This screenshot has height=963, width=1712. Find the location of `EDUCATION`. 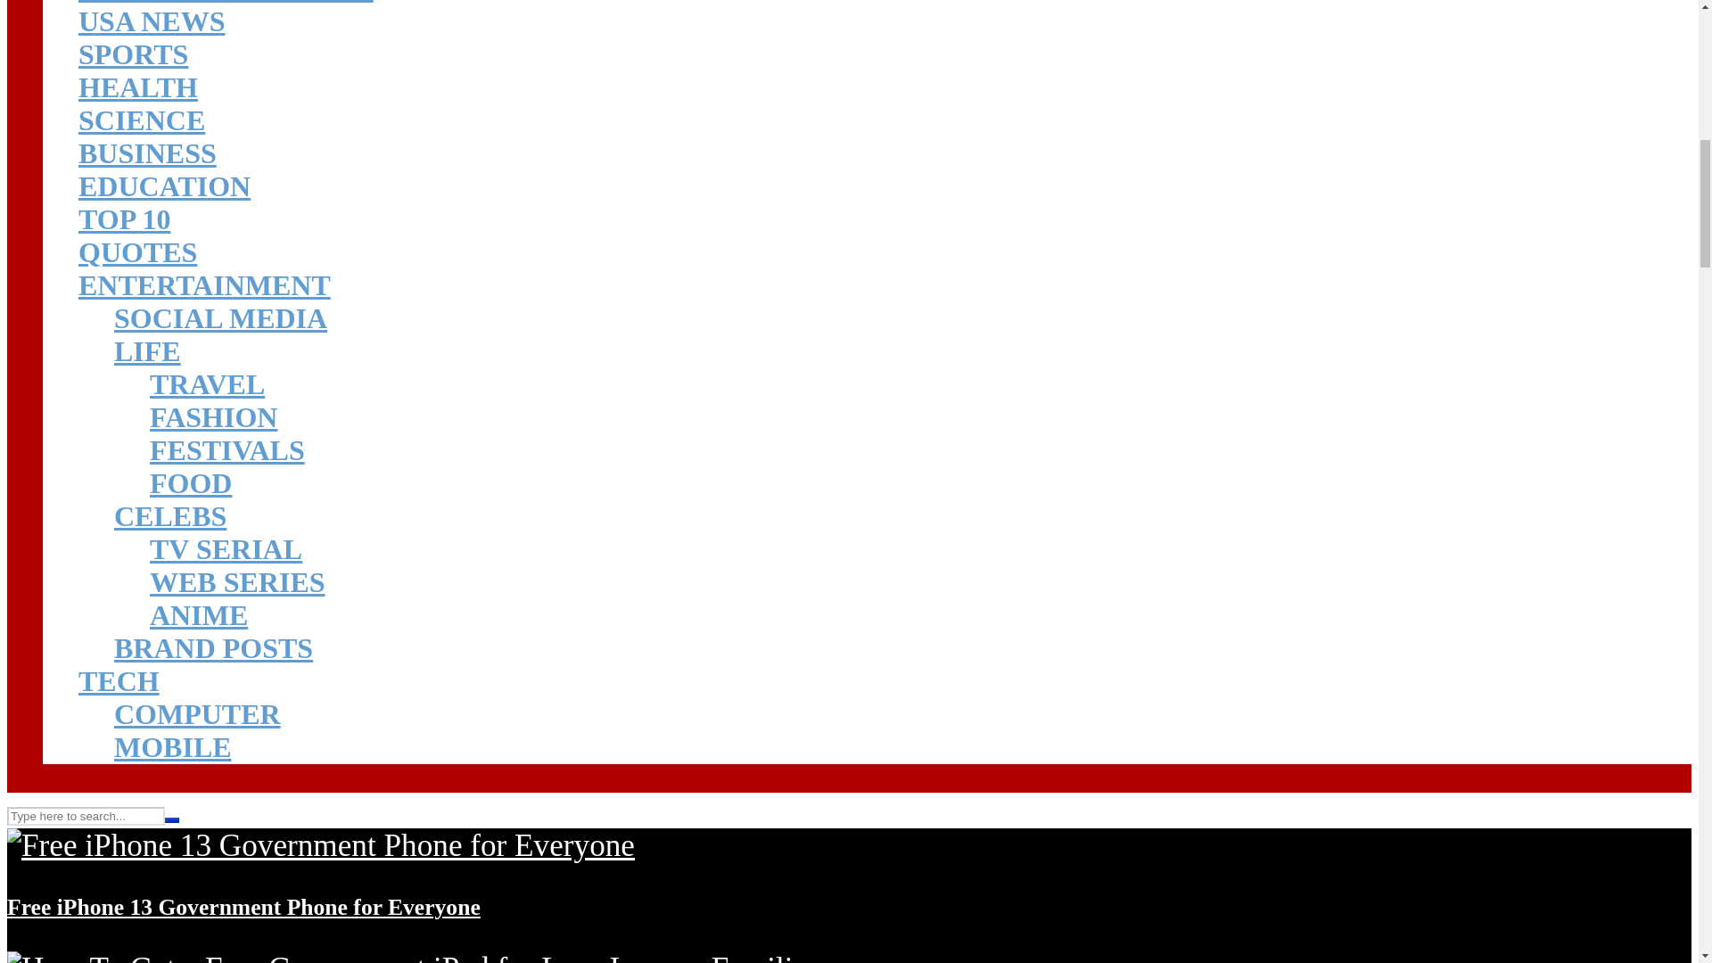

EDUCATION is located at coordinates (164, 185).